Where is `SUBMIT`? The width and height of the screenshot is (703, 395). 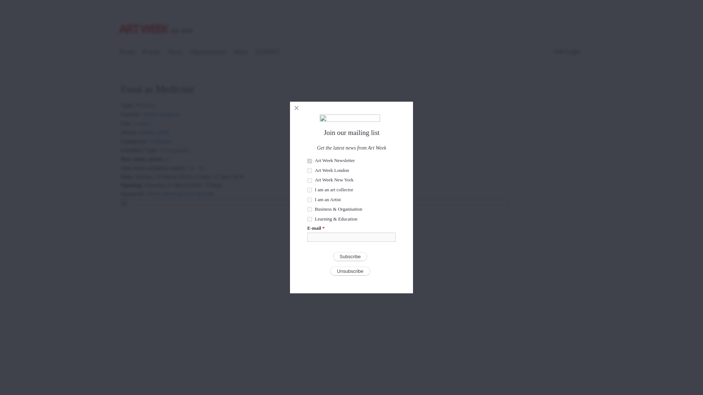 SUBMIT is located at coordinates (267, 53).